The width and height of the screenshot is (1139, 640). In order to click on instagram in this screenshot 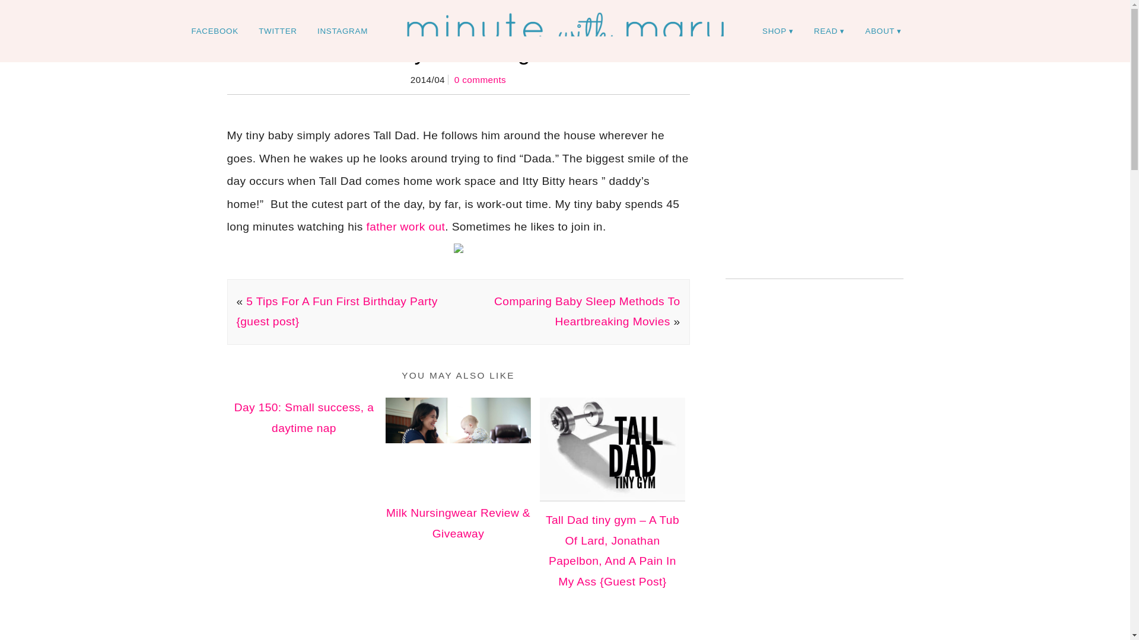, I will do `click(343, 31)`.